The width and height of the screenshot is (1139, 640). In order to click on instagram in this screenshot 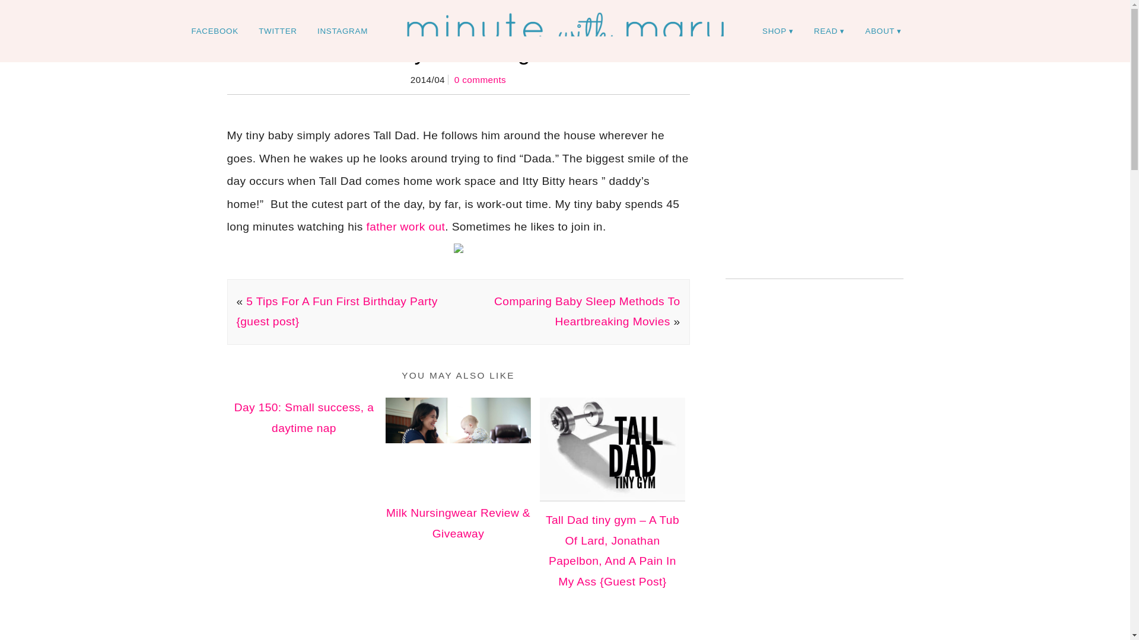, I will do `click(343, 31)`.